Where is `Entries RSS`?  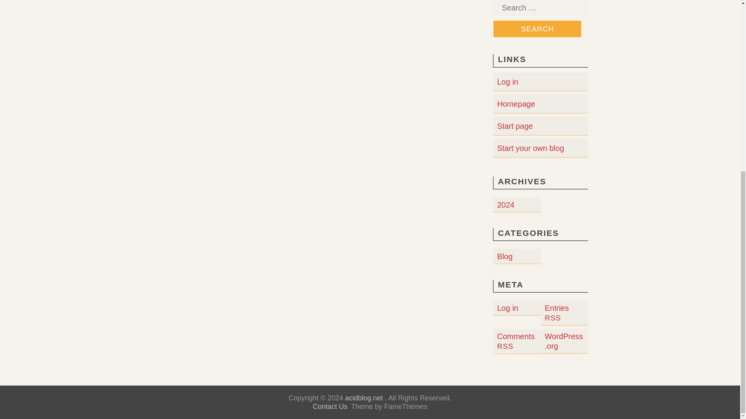 Entries RSS is located at coordinates (556, 313).